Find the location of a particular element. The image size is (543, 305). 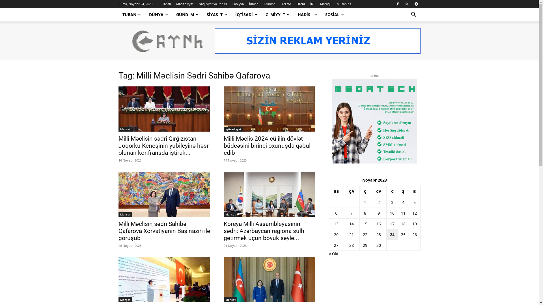

1 is located at coordinates (365, 202).